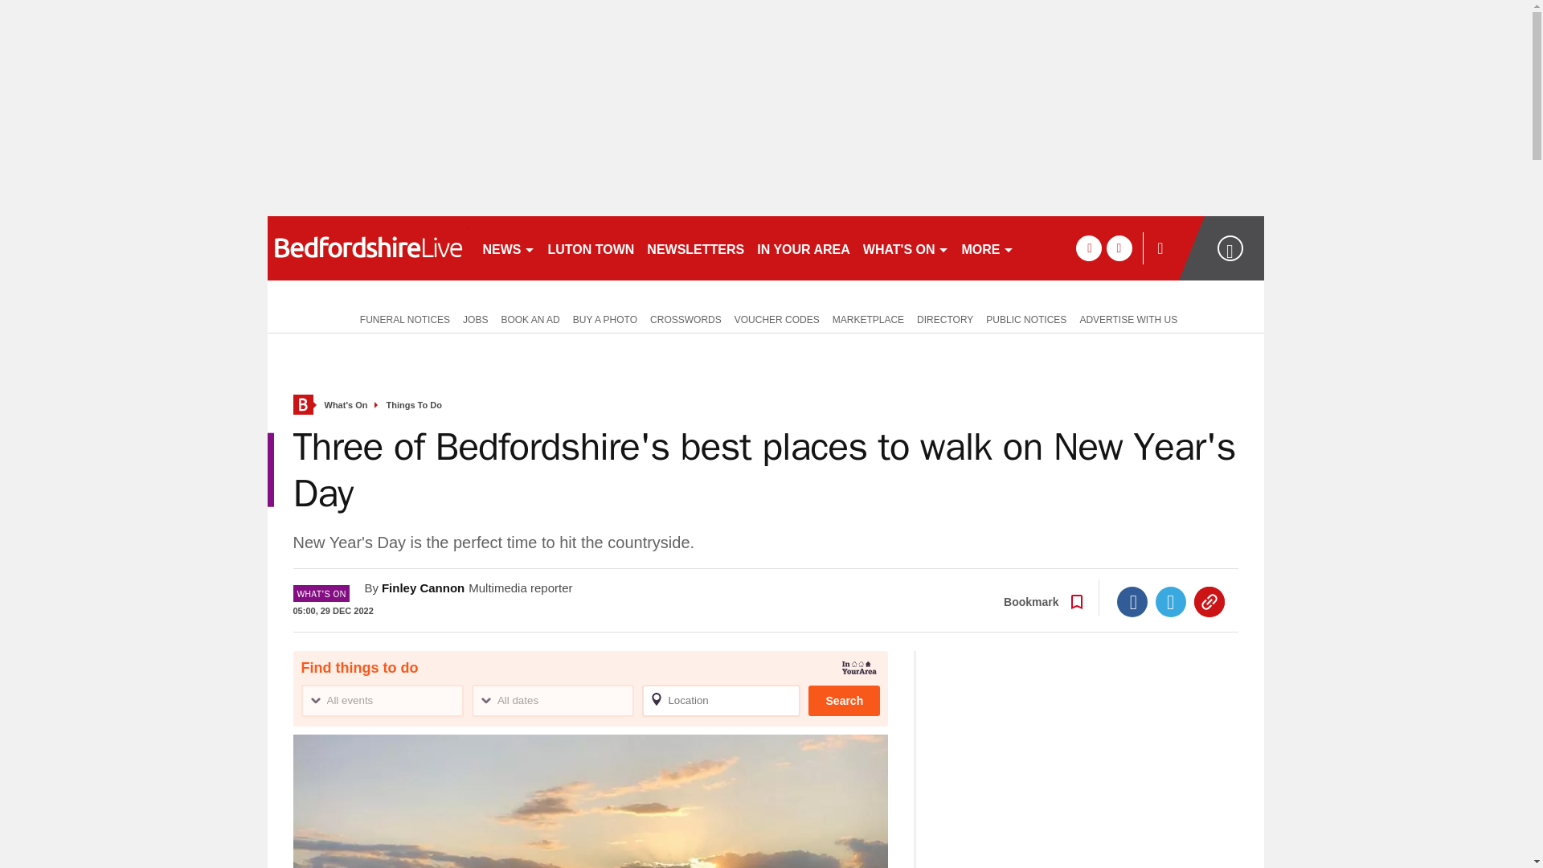 This screenshot has height=868, width=1543. I want to click on LUTON TOWN, so click(591, 248).